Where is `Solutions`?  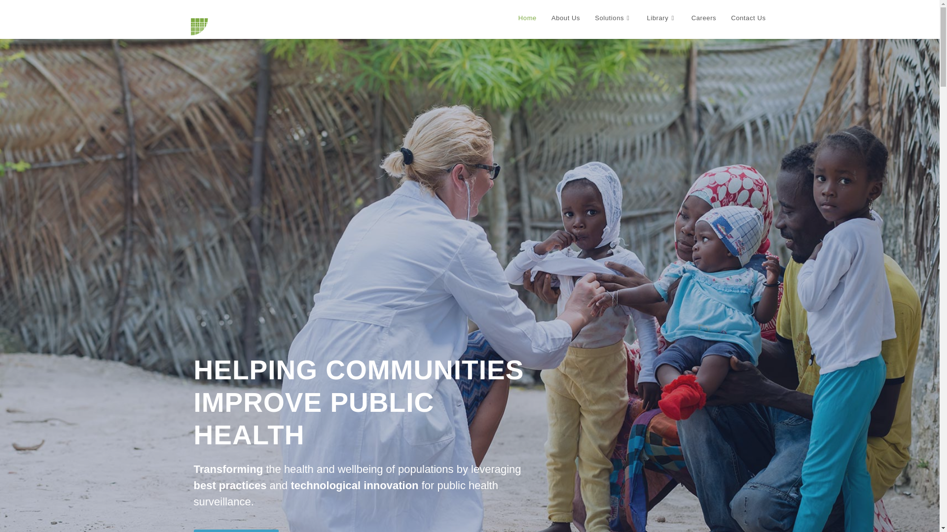
Solutions is located at coordinates (613, 18).